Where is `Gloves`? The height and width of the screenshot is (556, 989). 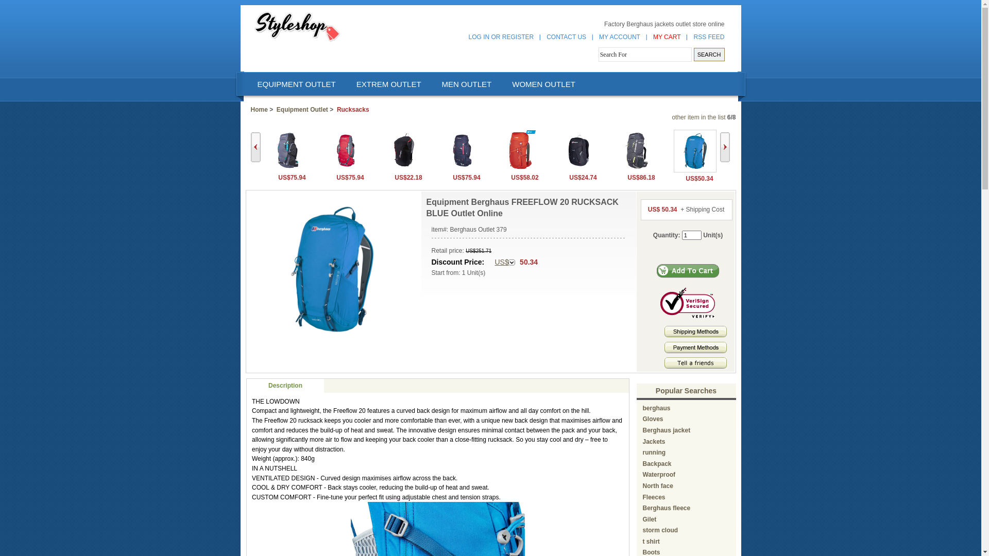 Gloves is located at coordinates (653, 419).